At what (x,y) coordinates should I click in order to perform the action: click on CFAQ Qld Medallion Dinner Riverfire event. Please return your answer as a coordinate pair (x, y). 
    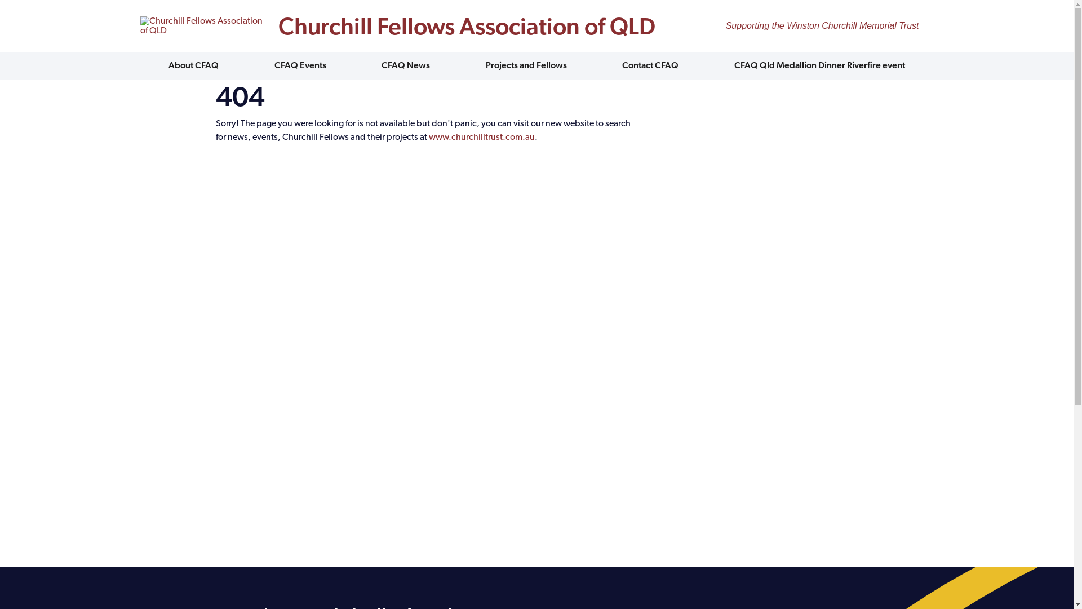
    Looking at the image, I should click on (819, 65).